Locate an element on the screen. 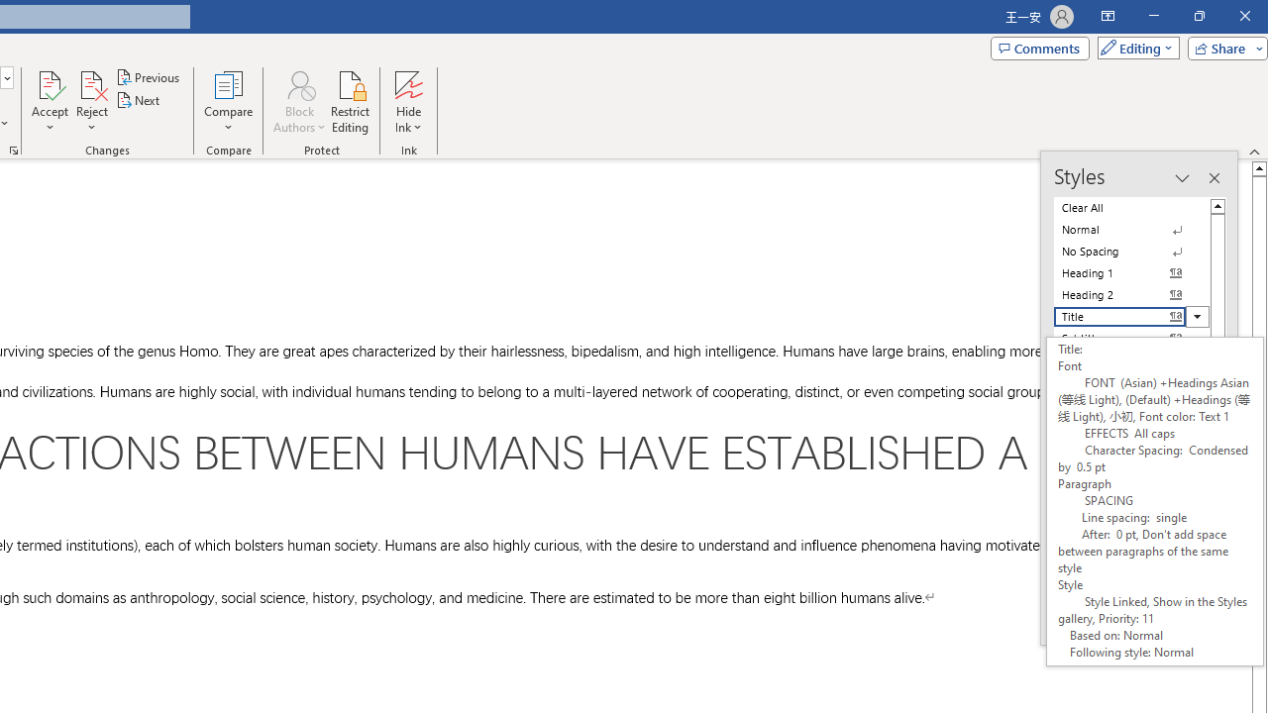 This screenshot has height=713, width=1268. Reject and Move to Next is located at coordinates (91, 83).